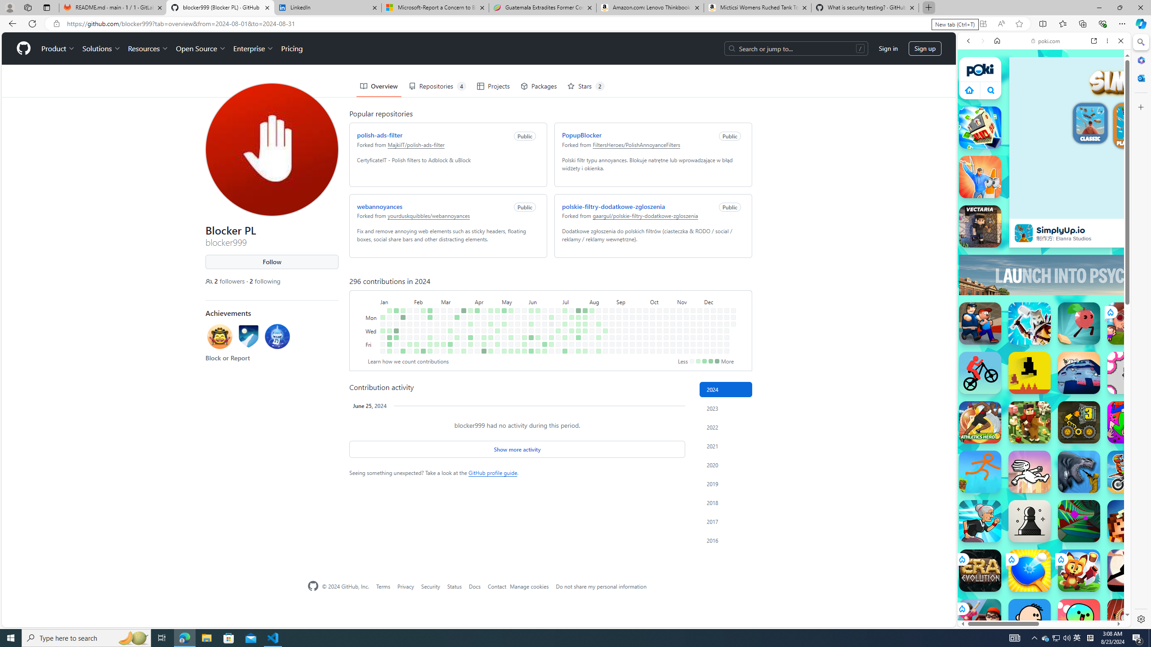  What do you see at coordinates (525, 337) in the screenshot?
I see `2 contributions on May 30th.` at bounding box center [525, 337].